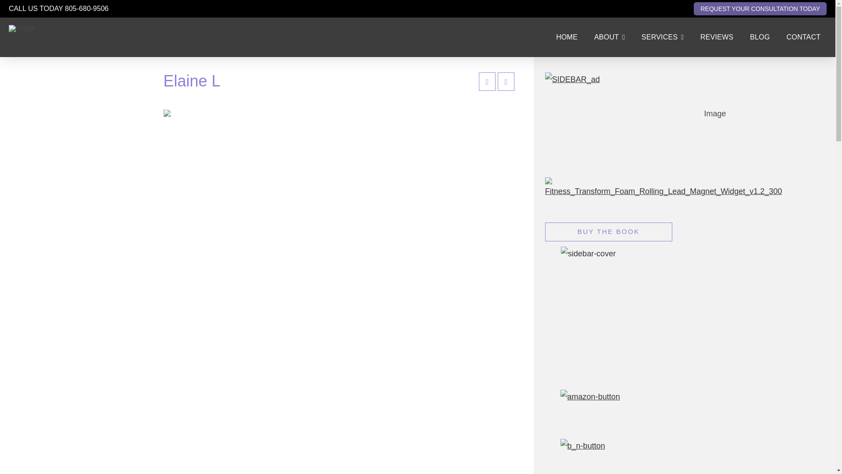 The width and height of the screenshot is (842, 474). Describe the element at coordinates (610, 37) in the screenshot. I see `ABOUT` at that location.